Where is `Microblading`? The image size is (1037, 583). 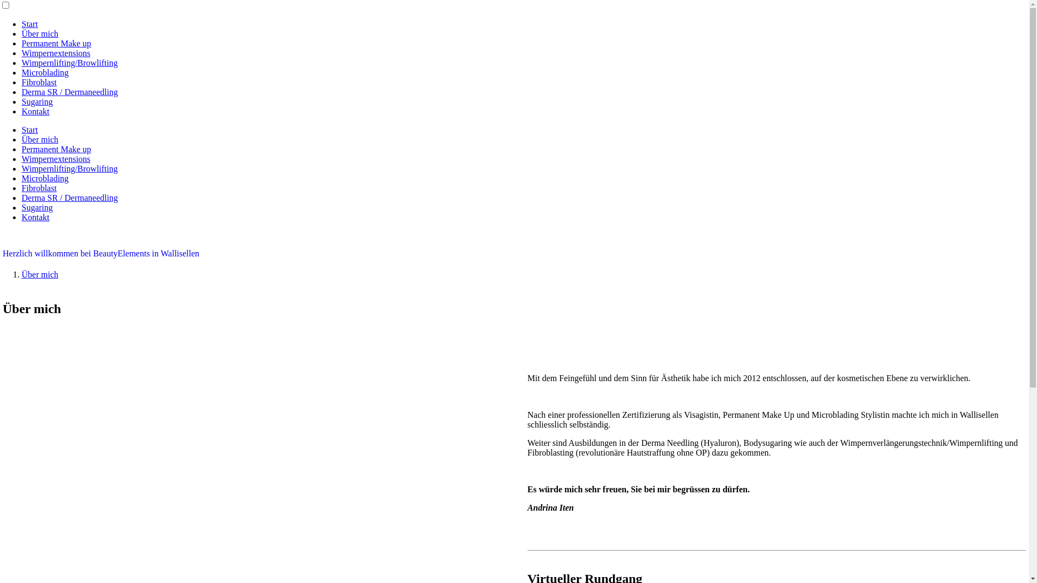
Microblading is located at coordinates (45, 178).